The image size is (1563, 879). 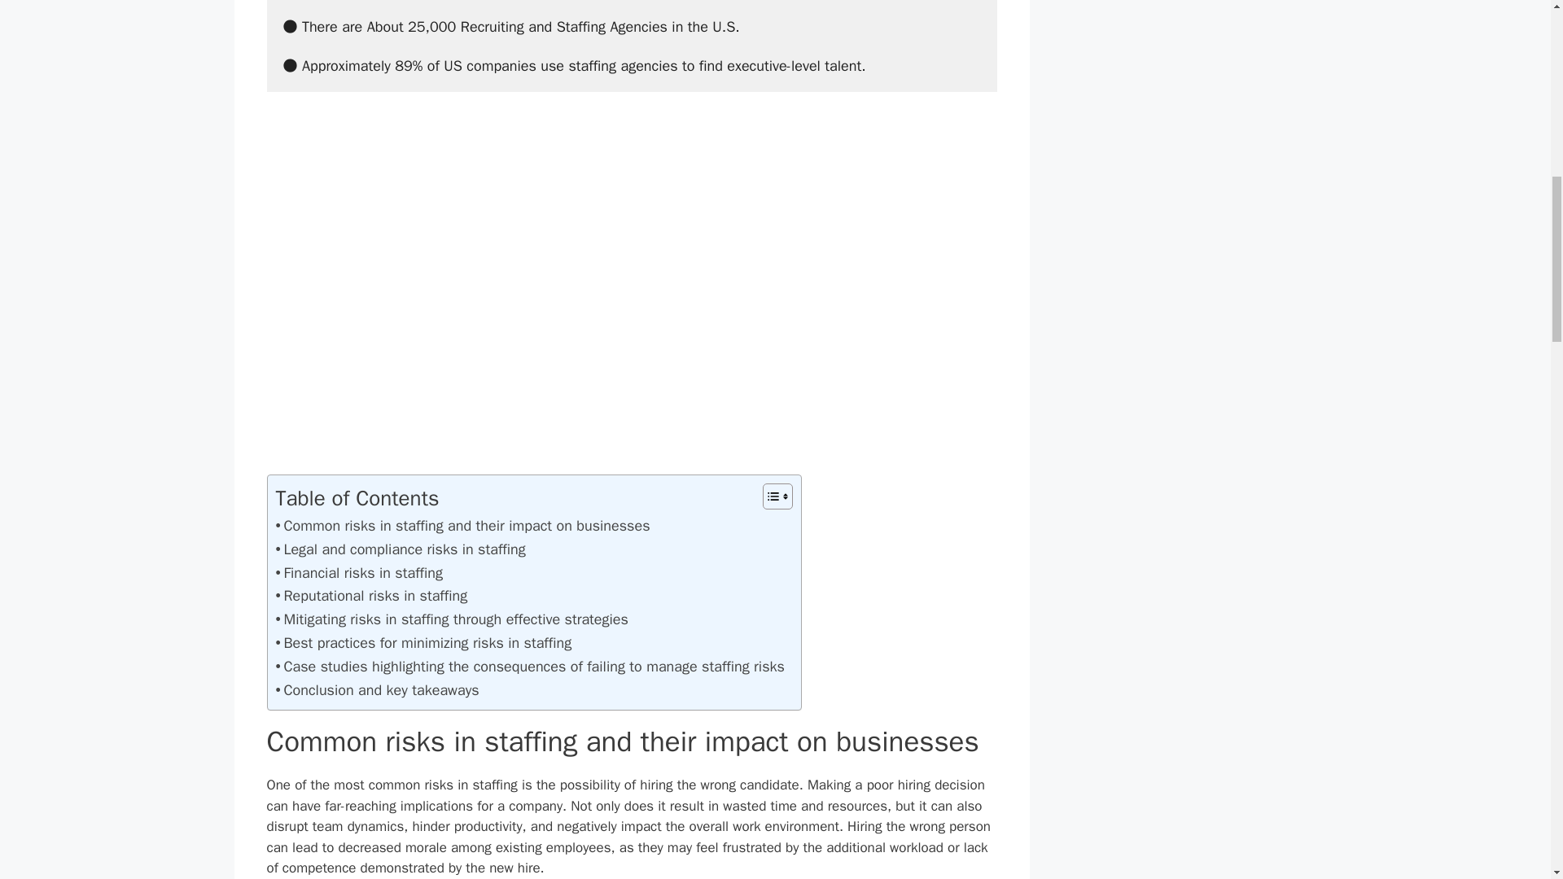 What do you see at coordinates (371, 596) in the screenshot?
I see `Reputational risks in staffing` at bounding box center [371, 596].